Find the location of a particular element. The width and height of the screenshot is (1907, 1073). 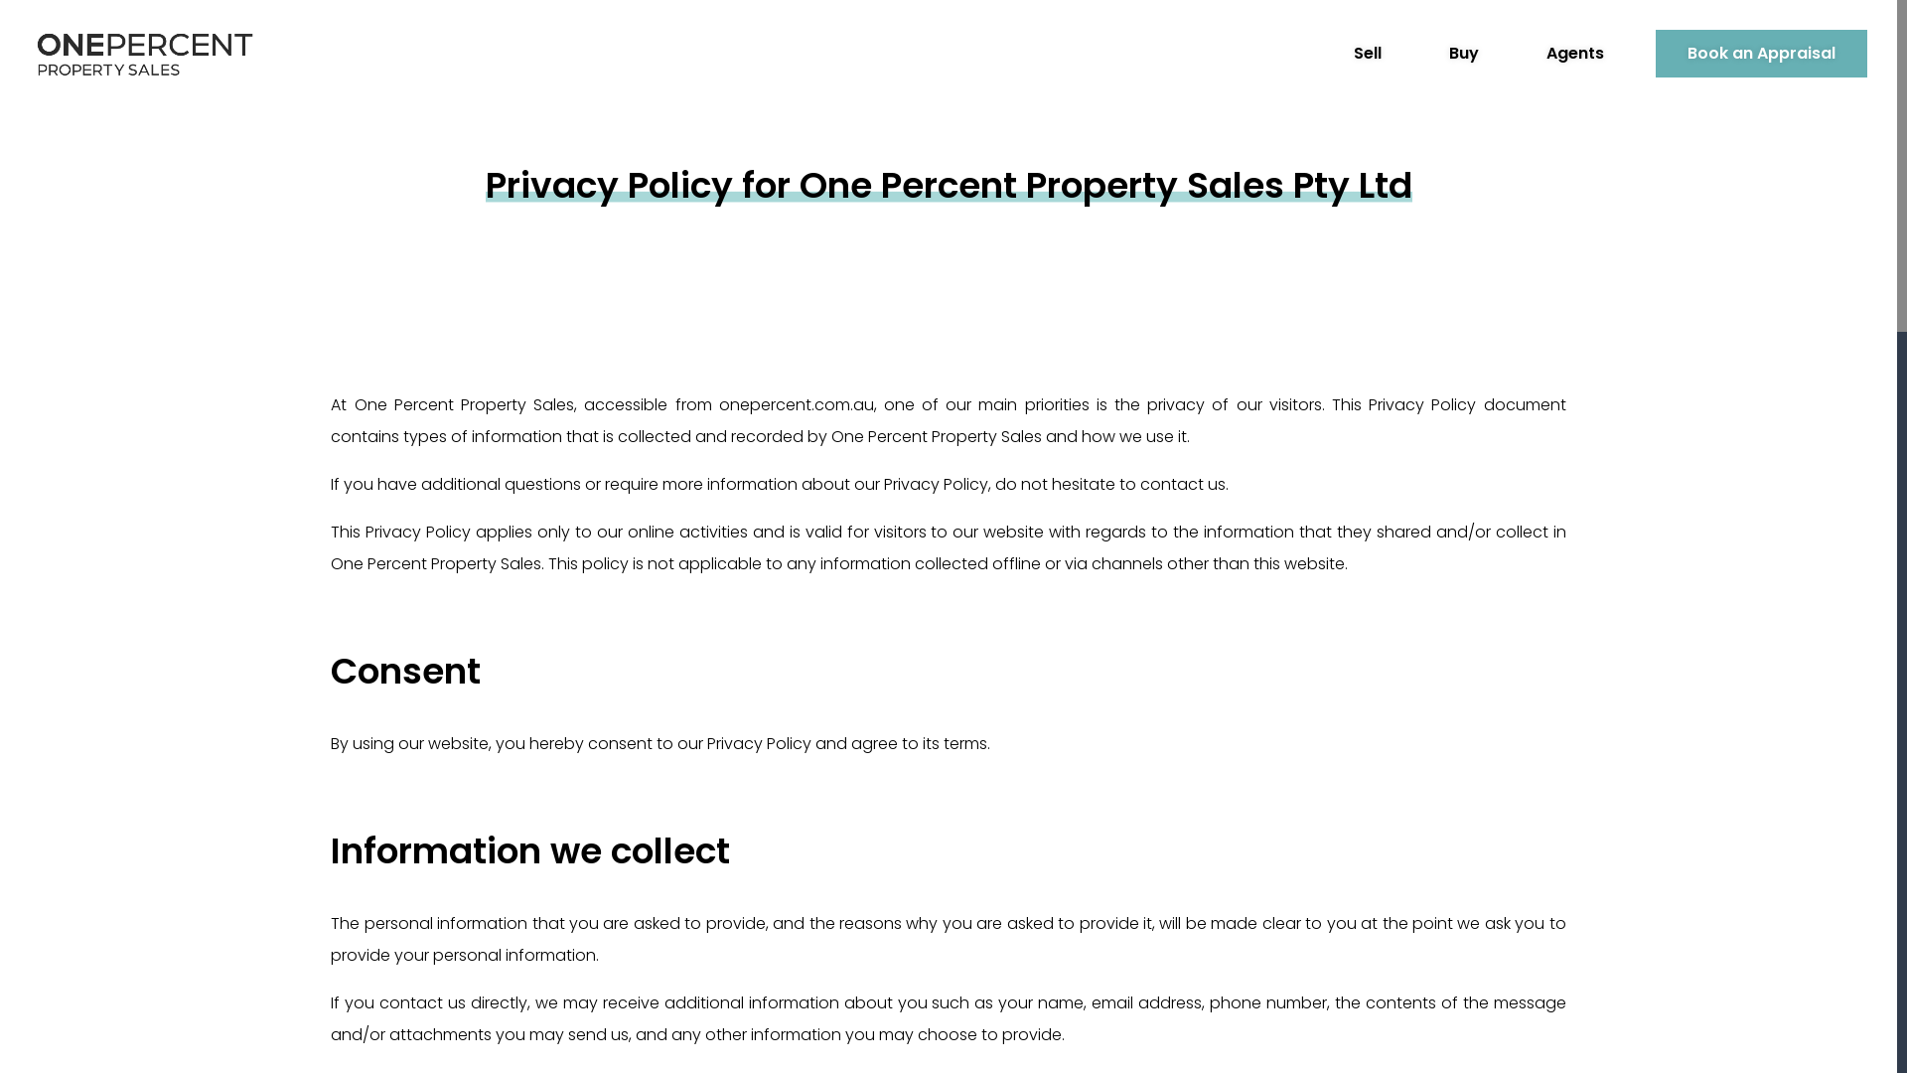

Agents is located at coordinates (1575, 54).